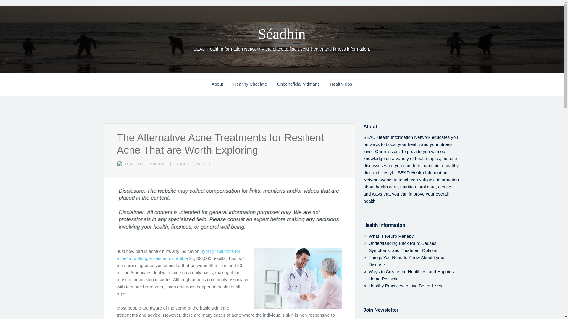 This screenshot has width=568, height=319. What do you see at coordinates (190, 164) in the screenshot?
I see `AUGUST 1, 2014` at bounding box center [190, 164].